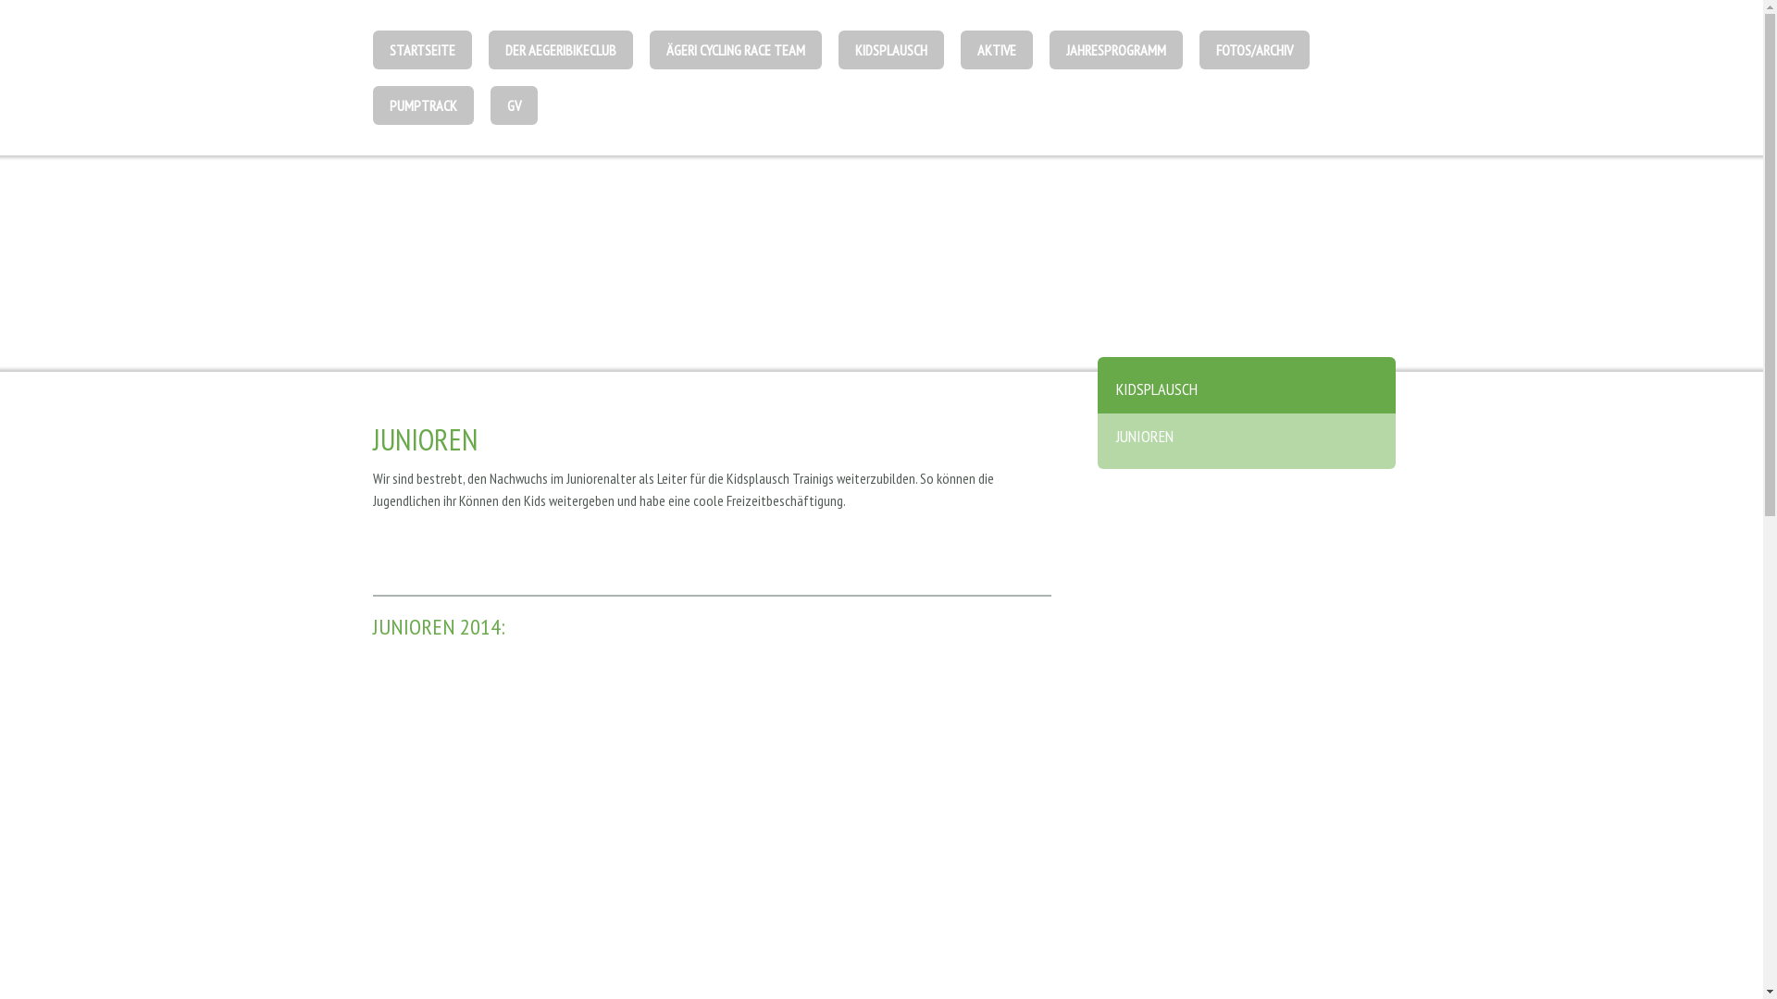 The width and height of the screenshot is (1777, 999). Describe the element at coordinates (422, 105) in the screenshot. I see `PUMPTRACK` at that location.